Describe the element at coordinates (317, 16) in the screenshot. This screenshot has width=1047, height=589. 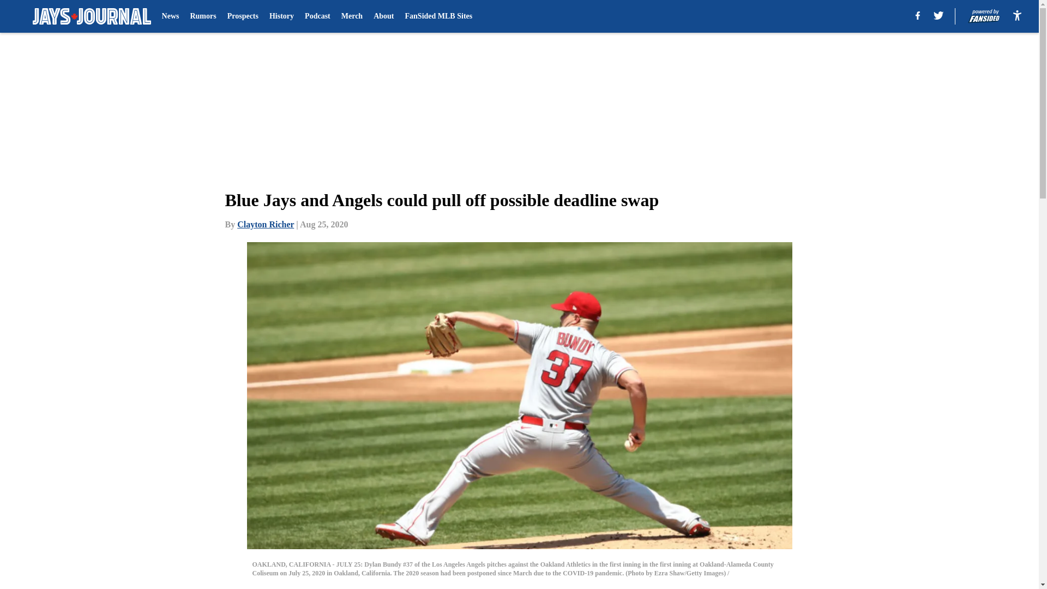
I see `Podcast` at that location.